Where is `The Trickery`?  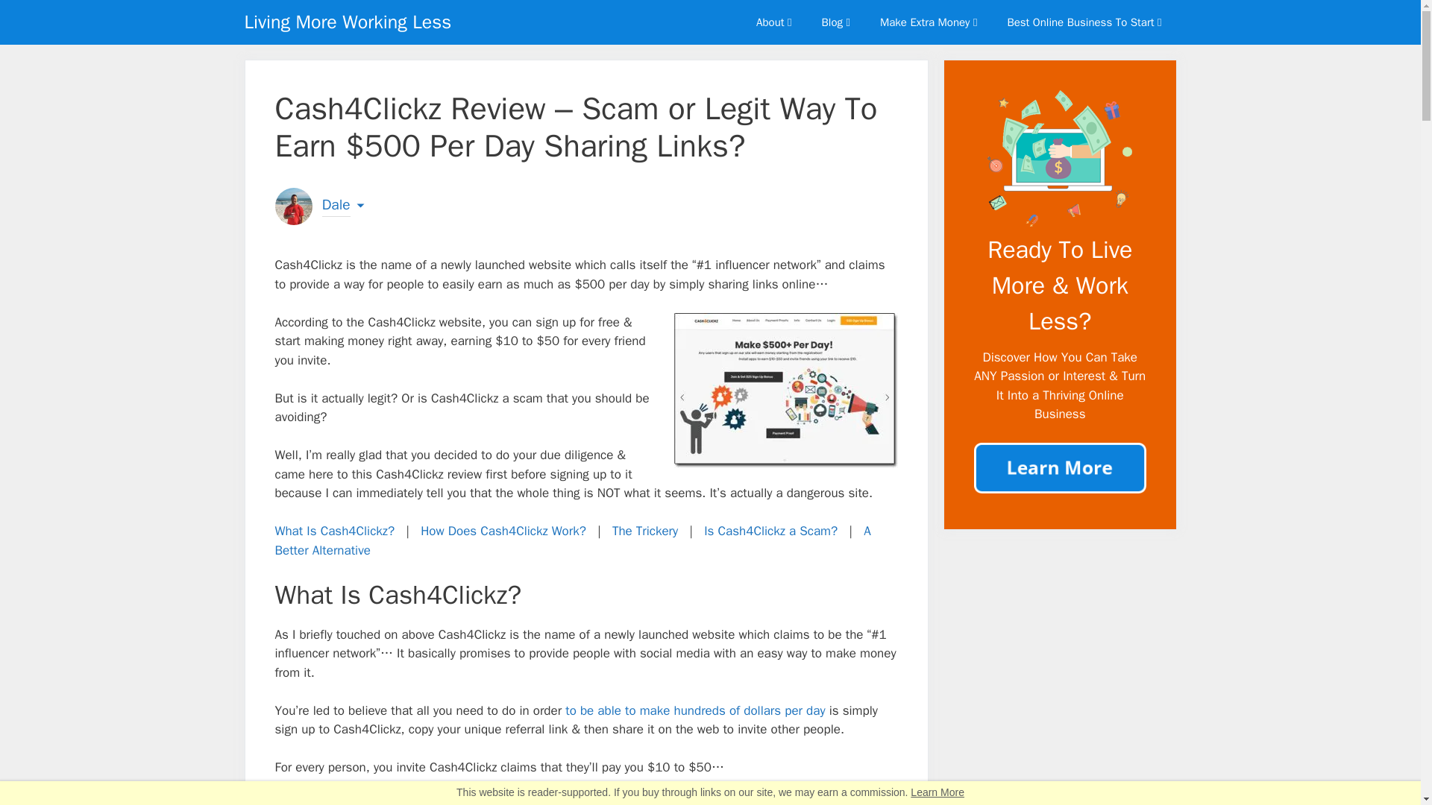 The Trickery is located at coordinates (644, 531).